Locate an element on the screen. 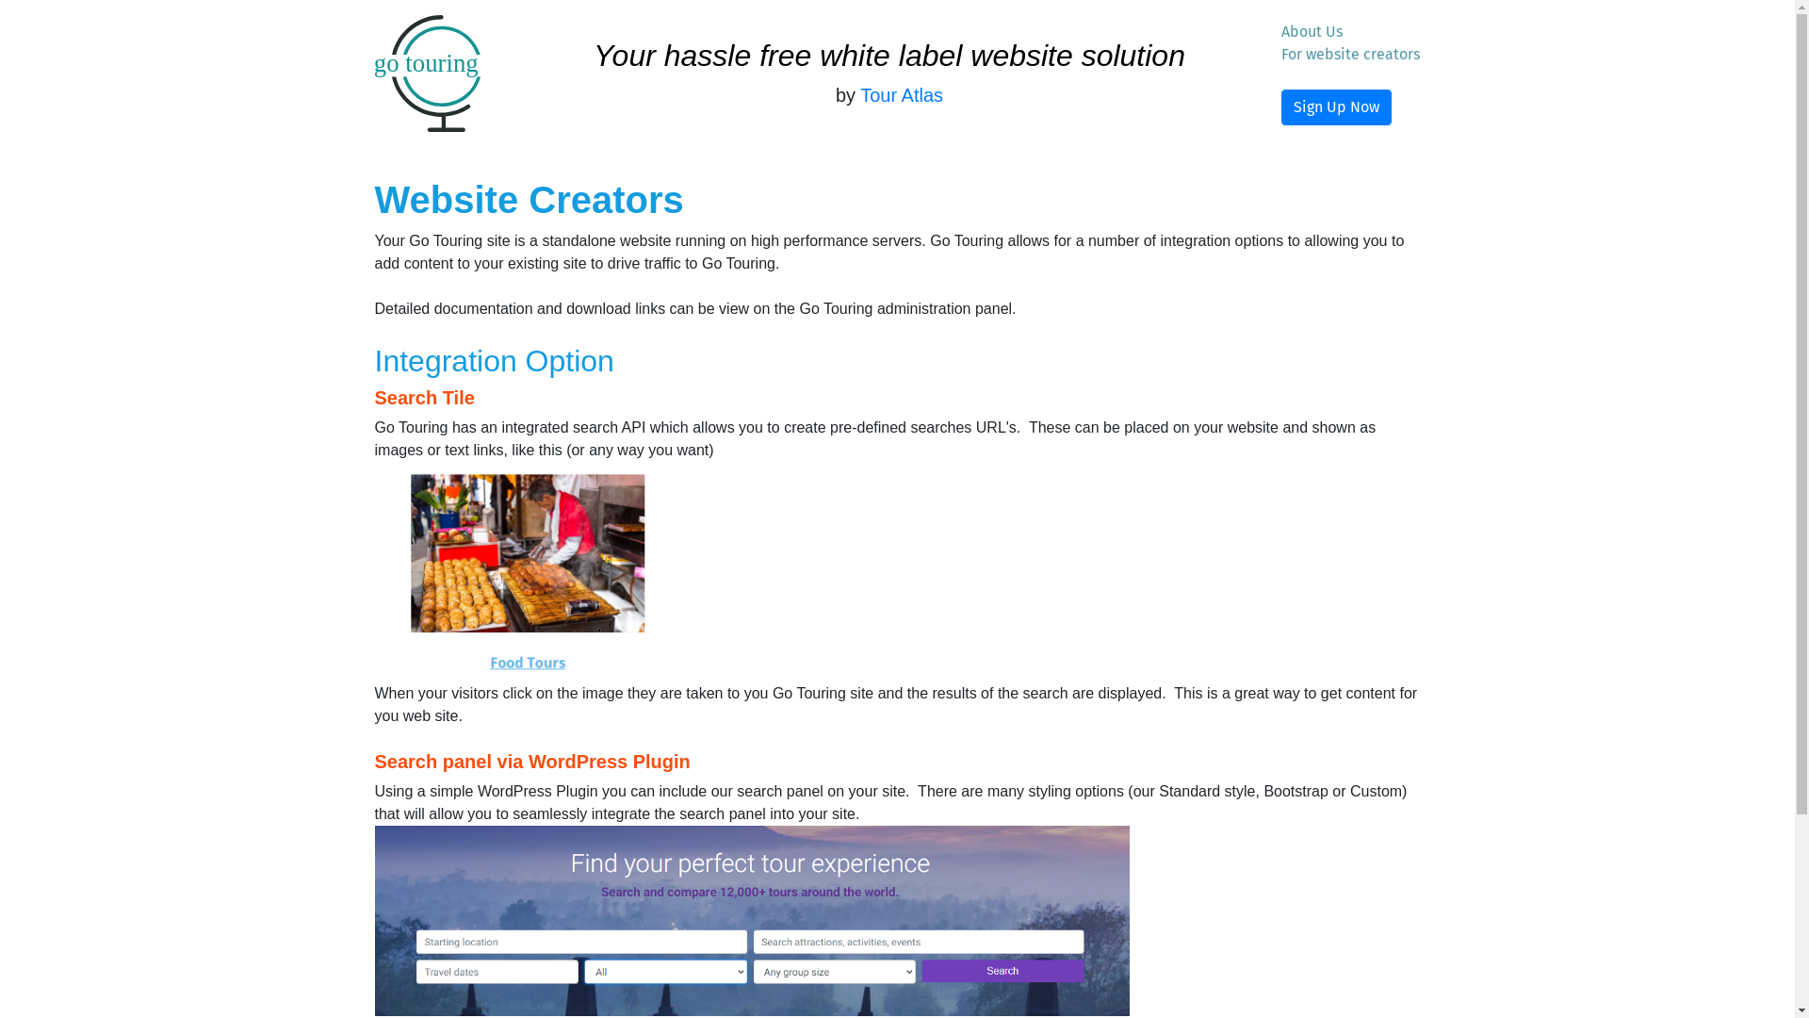 This screenshot has width=1809, height=1018. About Us is located at coordinates (1312, 32).